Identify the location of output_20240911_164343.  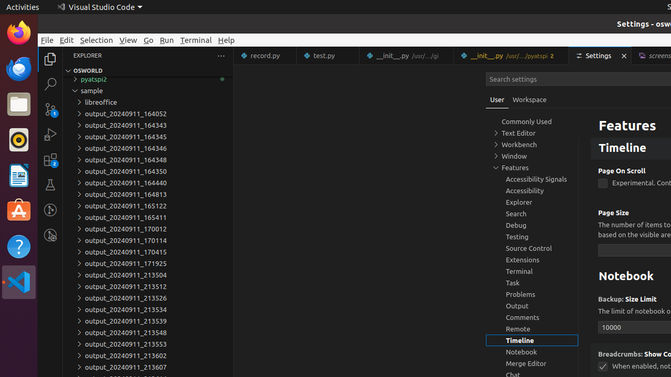
(148, 125).